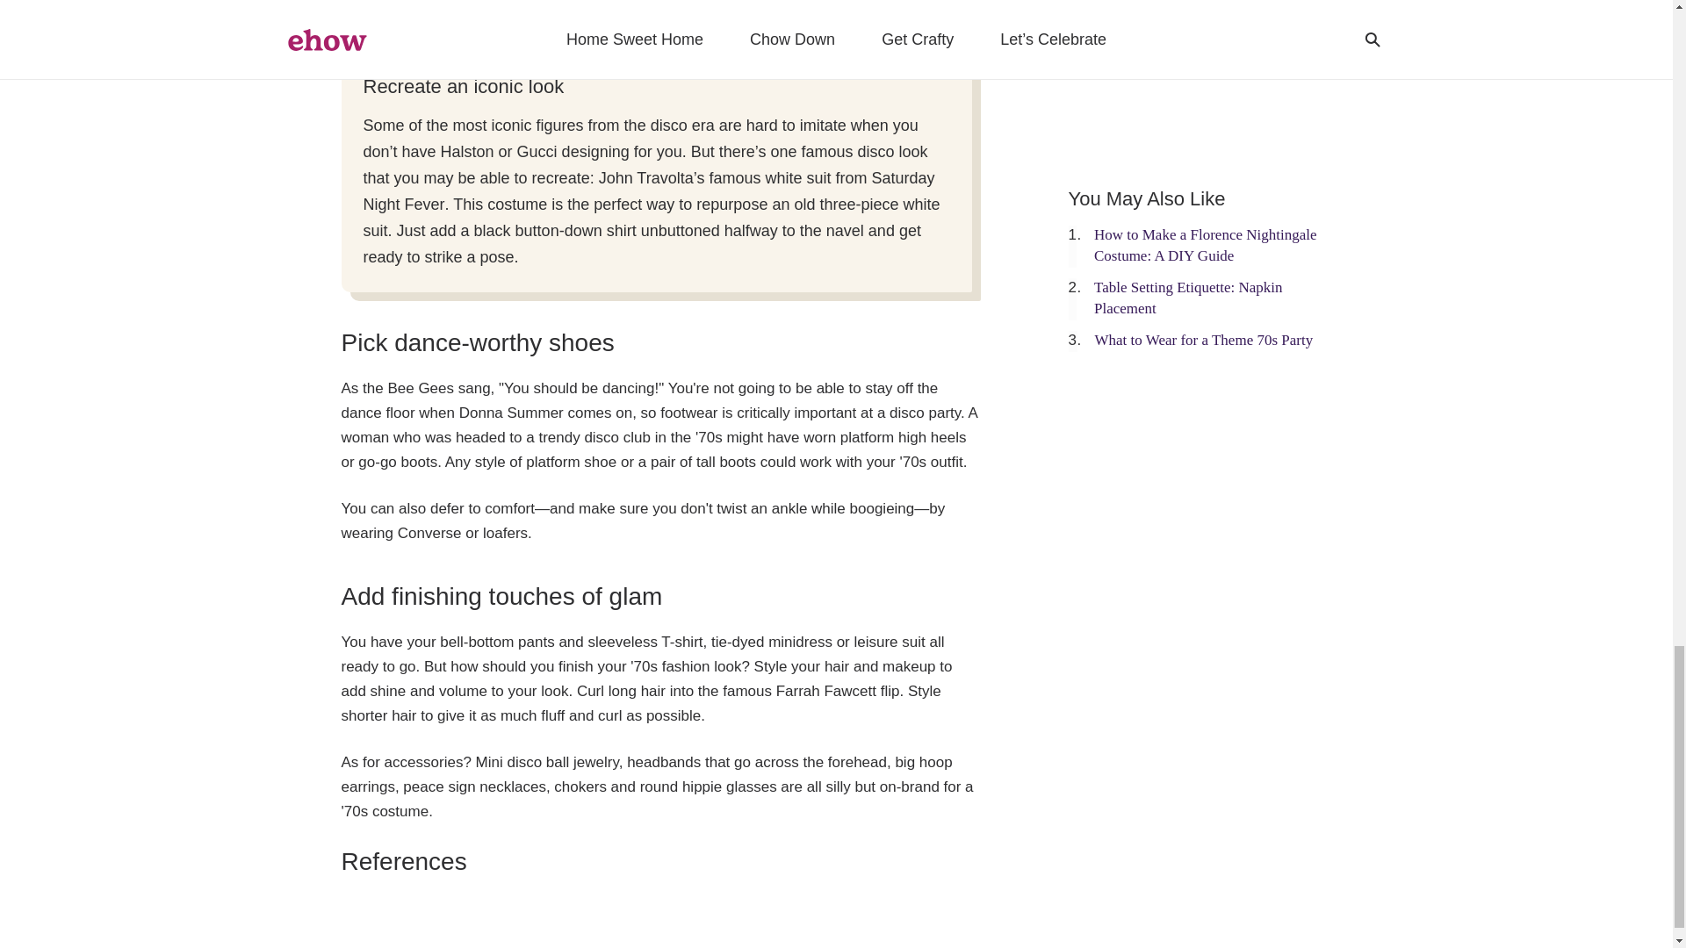  What do you see at coordinates (1203, 341) in the screenshot?
I see `What to Wear for a Theme 70s Party` at bounding box center [1203, 341].